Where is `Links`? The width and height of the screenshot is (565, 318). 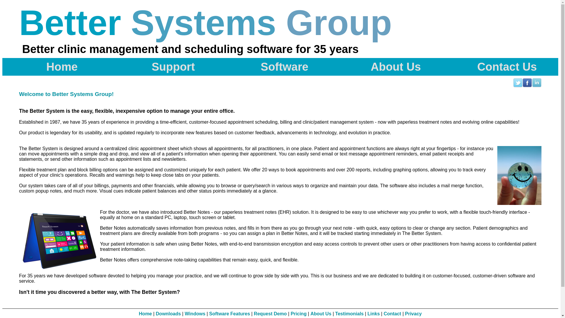 Links is located at coordinates (374, 314).